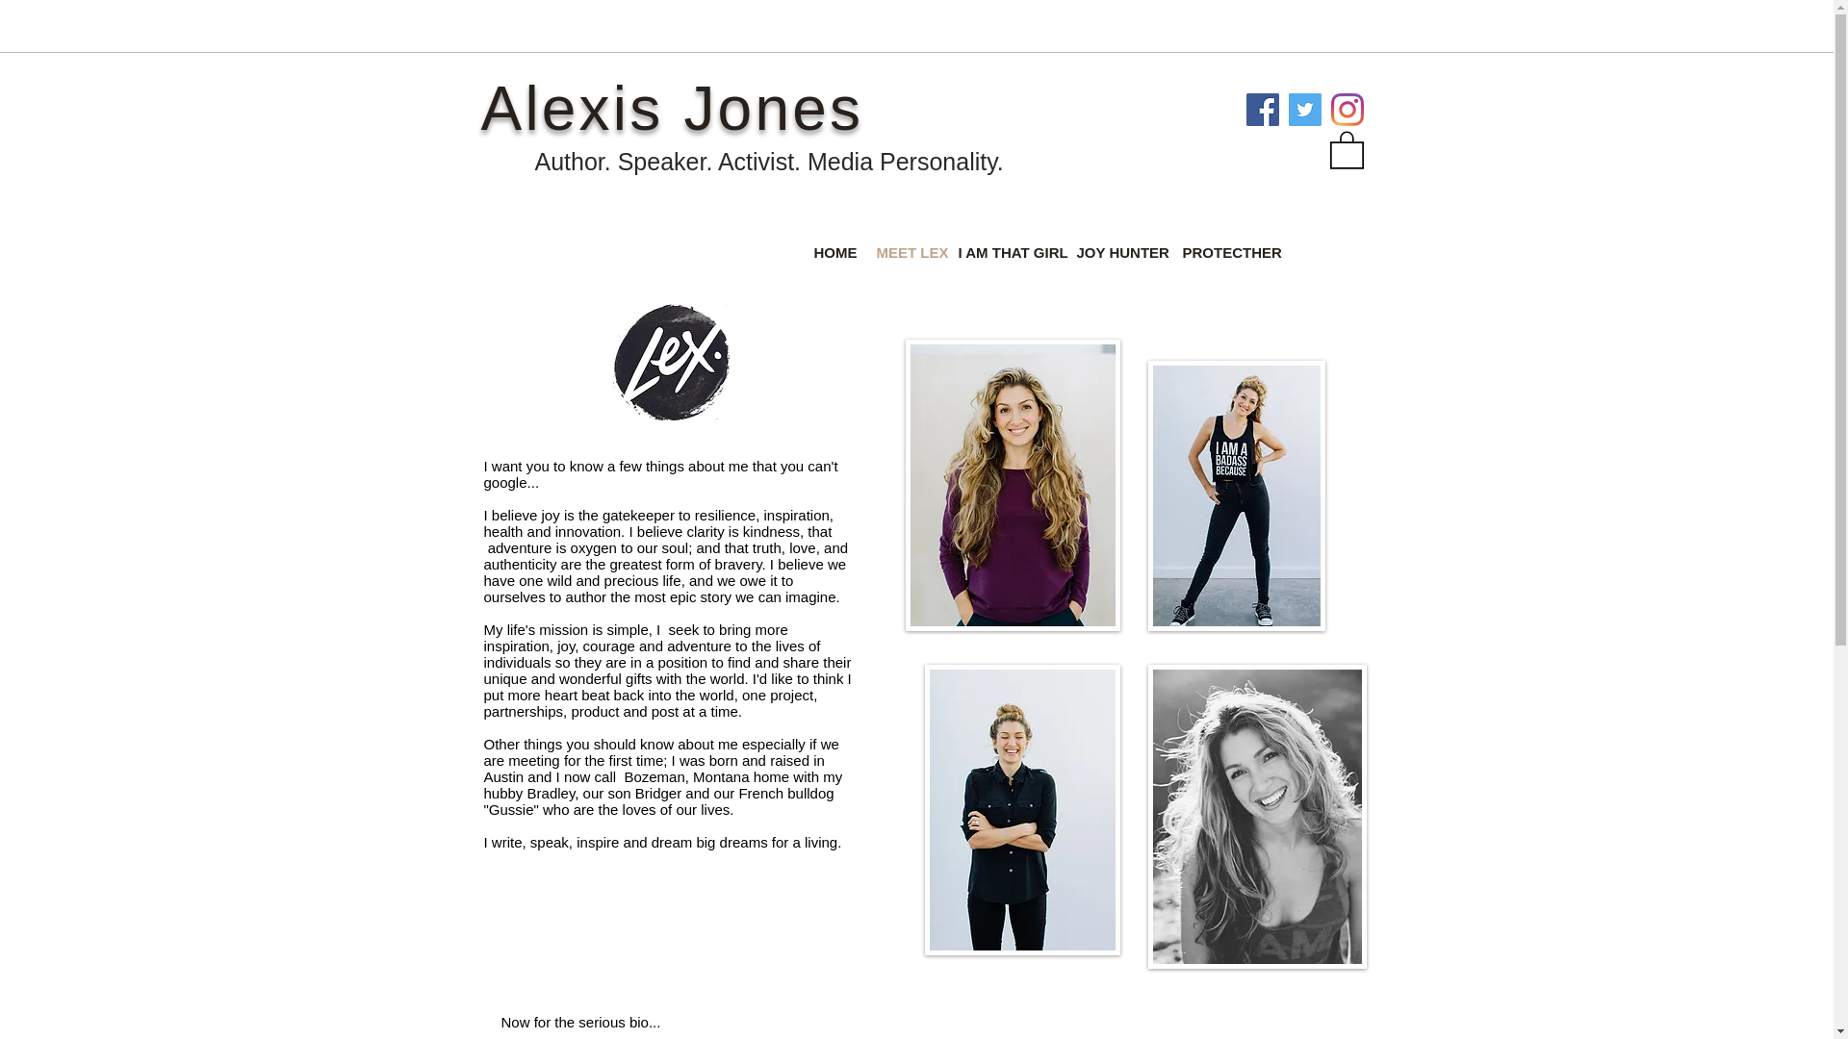  Describe the element at coordinates (1009, 250) in the screenshot. I see `I AM THAT GIRL` at that location.